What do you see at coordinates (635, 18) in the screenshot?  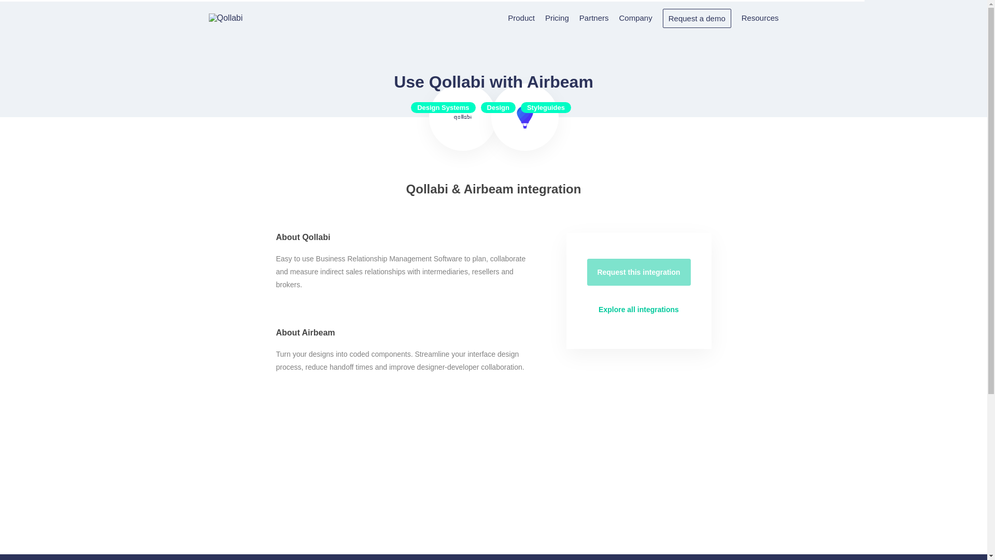 I see `Company` at bounding box center [635, 18].